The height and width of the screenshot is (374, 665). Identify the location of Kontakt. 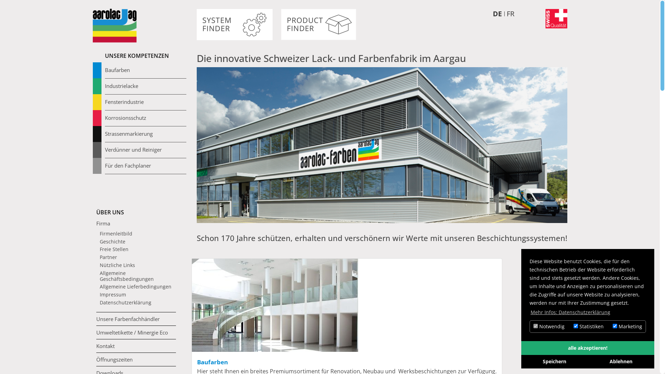
(136, 346).